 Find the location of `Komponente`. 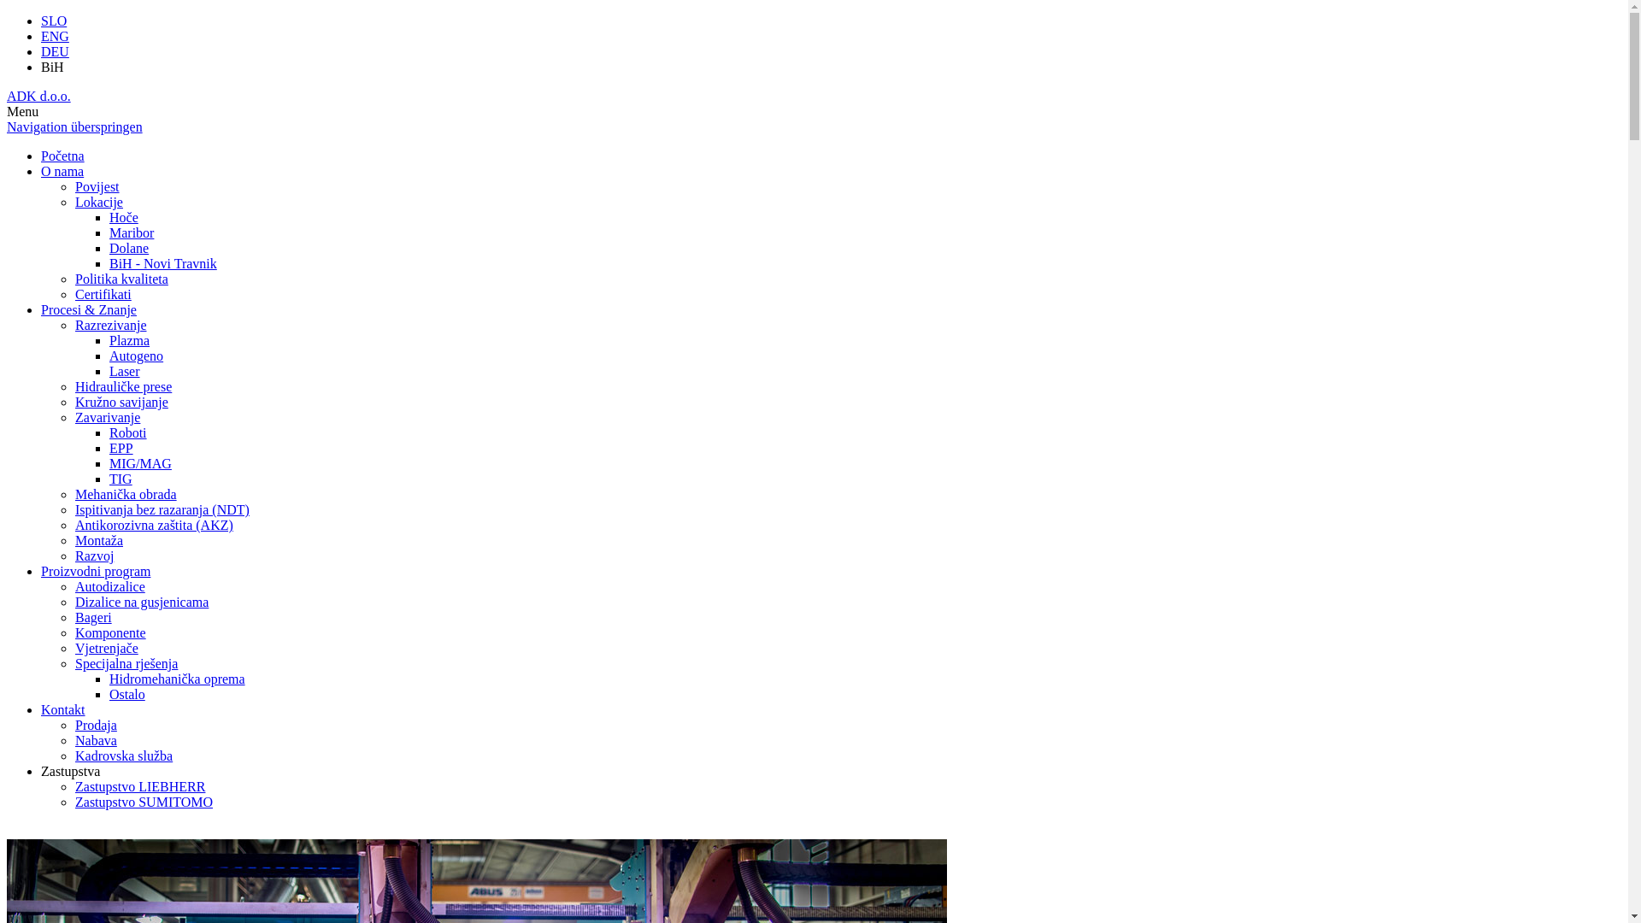

Komponente is located at coordinates (111, 632).